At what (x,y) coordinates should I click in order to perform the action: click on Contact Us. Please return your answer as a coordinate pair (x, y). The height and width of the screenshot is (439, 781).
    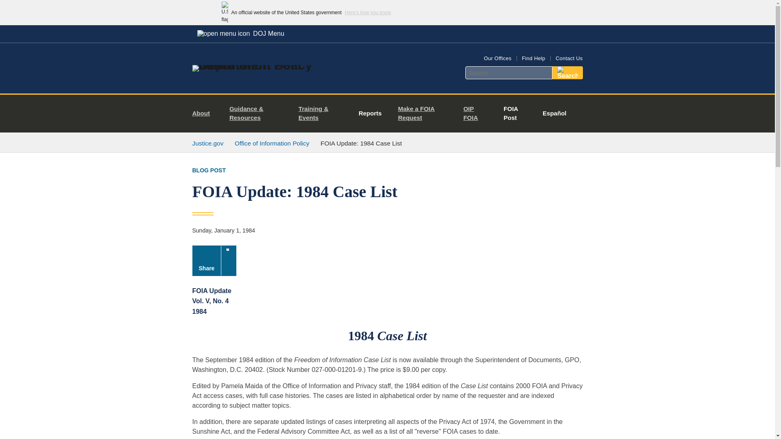
    Looking at the image, I should click on (569, 59).